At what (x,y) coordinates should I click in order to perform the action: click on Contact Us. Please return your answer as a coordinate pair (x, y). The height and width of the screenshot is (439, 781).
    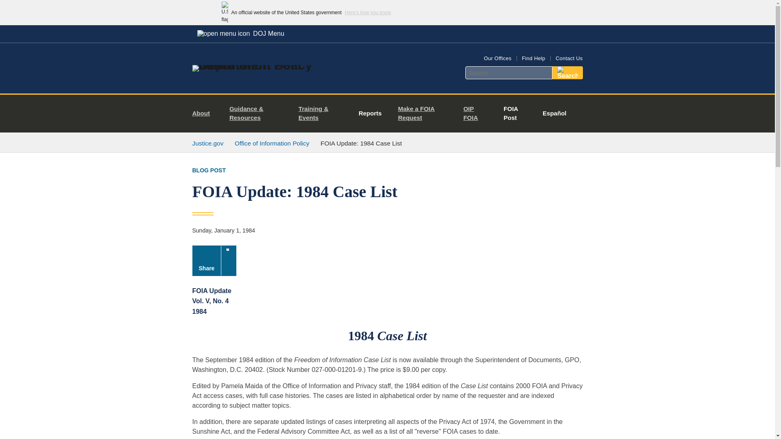
    Looking at the image, I should click on (569, 59).